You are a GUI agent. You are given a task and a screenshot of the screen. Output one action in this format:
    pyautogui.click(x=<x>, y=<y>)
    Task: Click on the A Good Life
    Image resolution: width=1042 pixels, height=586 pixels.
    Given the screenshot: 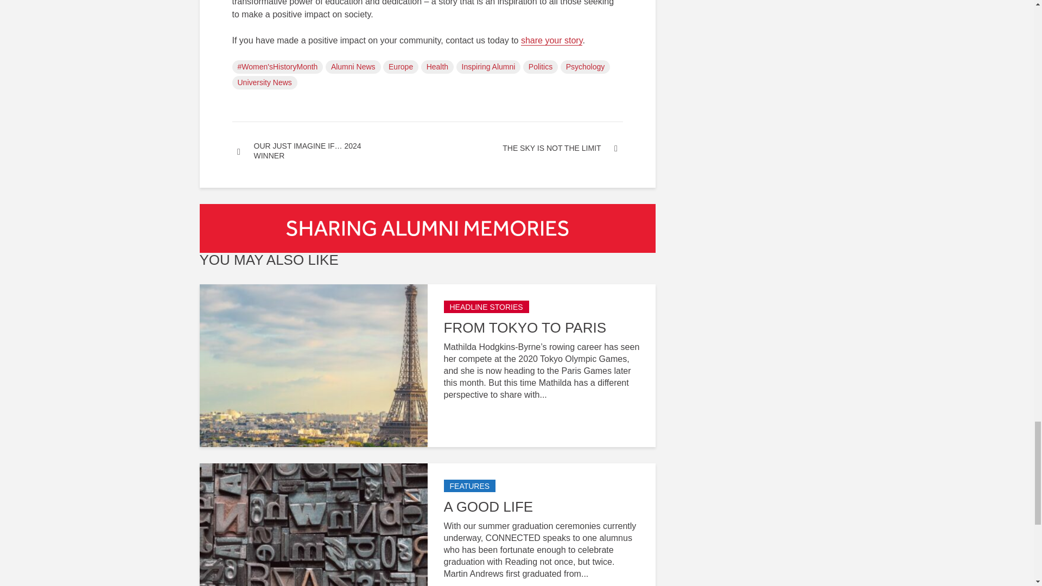 What is the action you would take?
    pyautogui.click(x=314, y=544)
    